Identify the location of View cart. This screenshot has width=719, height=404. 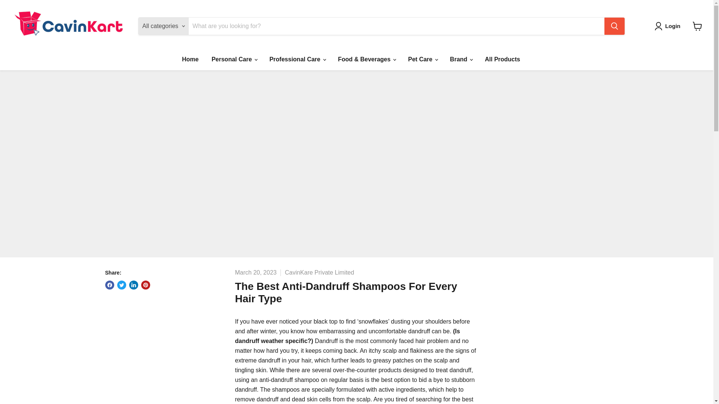
(697, 26).